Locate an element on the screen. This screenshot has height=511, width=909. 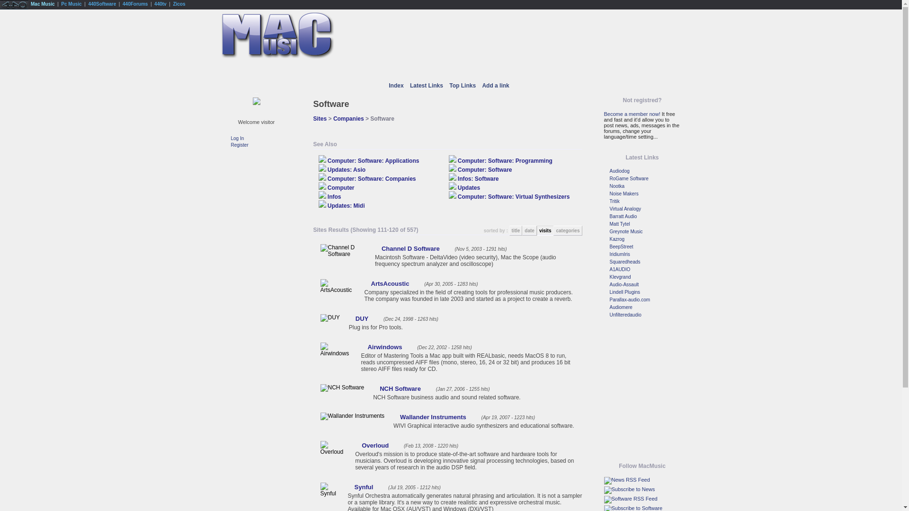
MacMusic Home is located at coordinates (275, 57).